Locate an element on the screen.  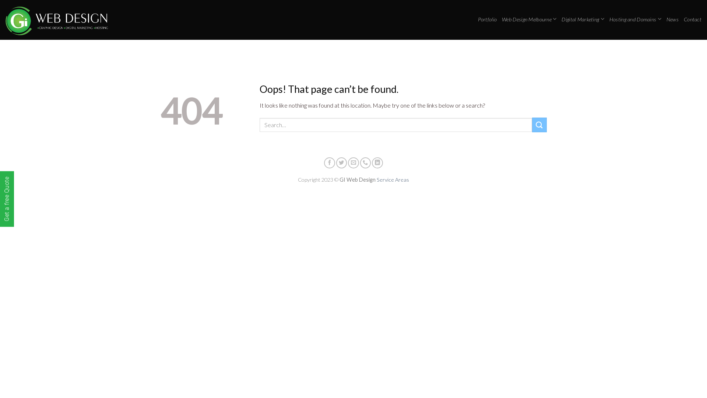
Web Design Melbourne is located at coordinates (529, 19).